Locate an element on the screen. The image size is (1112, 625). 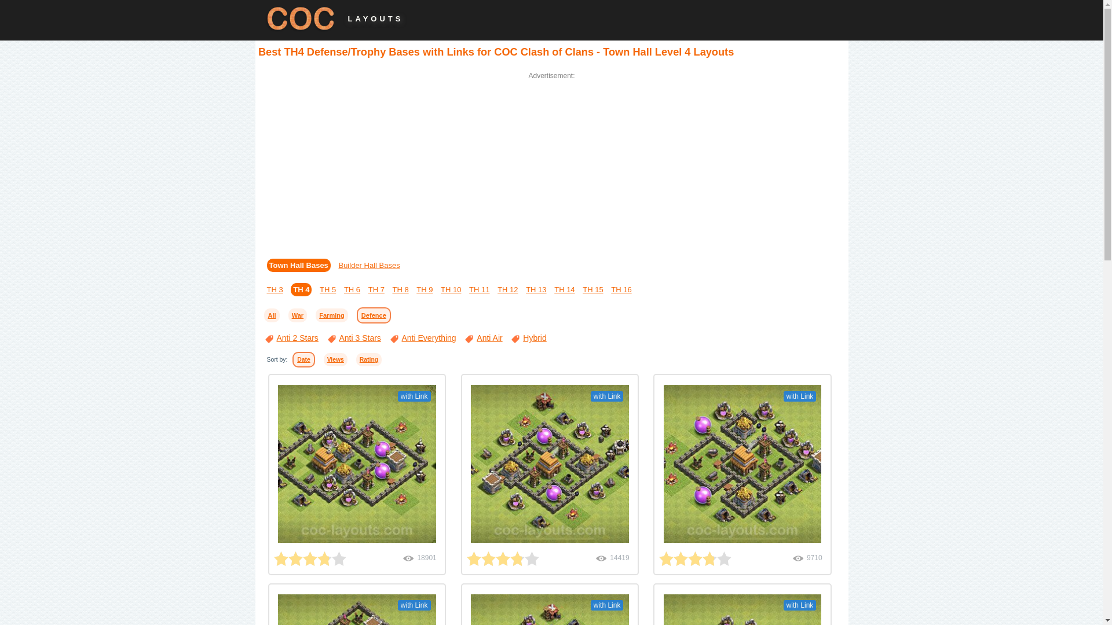
Tag Anti Everything is located at coordinates (423, 337).